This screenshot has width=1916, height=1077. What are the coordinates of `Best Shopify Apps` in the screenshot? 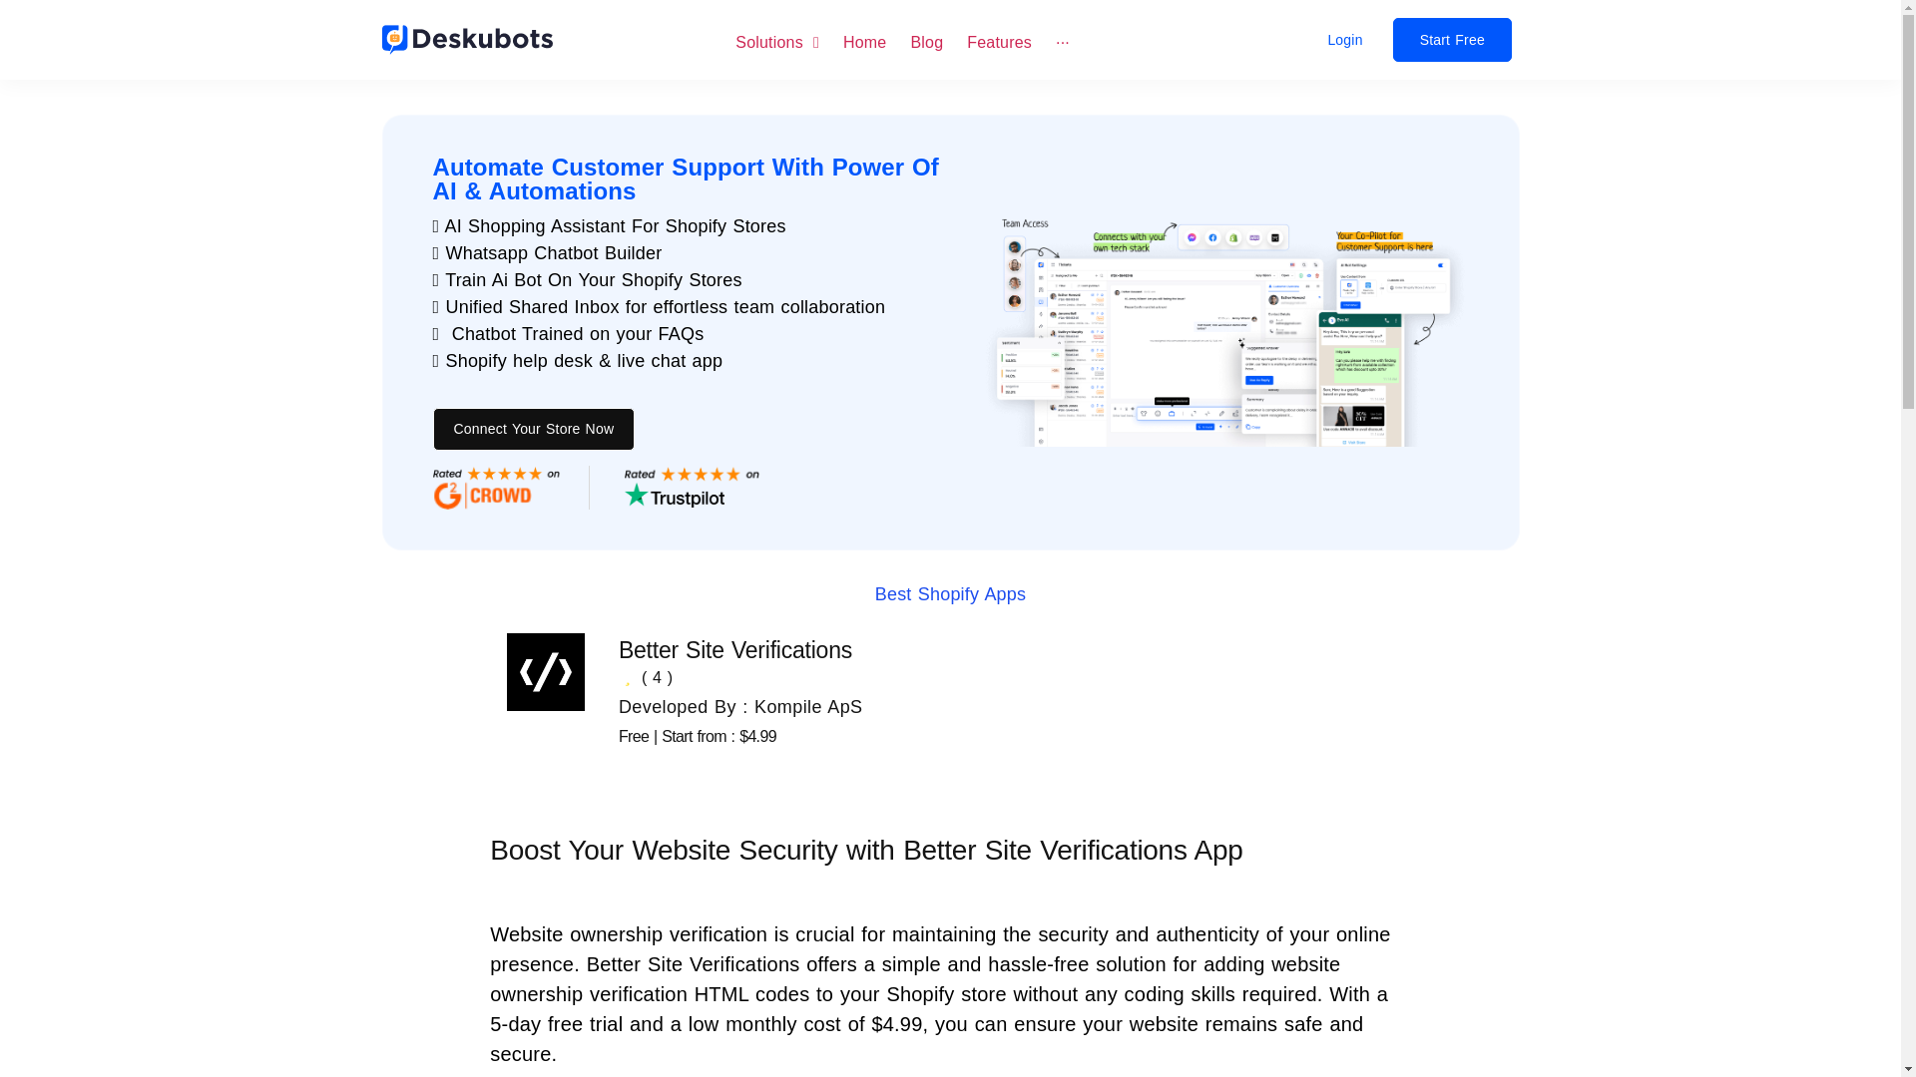 It's located at (951, 594).